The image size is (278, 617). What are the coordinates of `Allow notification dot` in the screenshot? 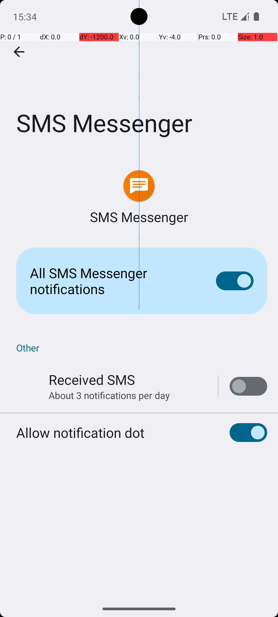 It's located at (80, 432).